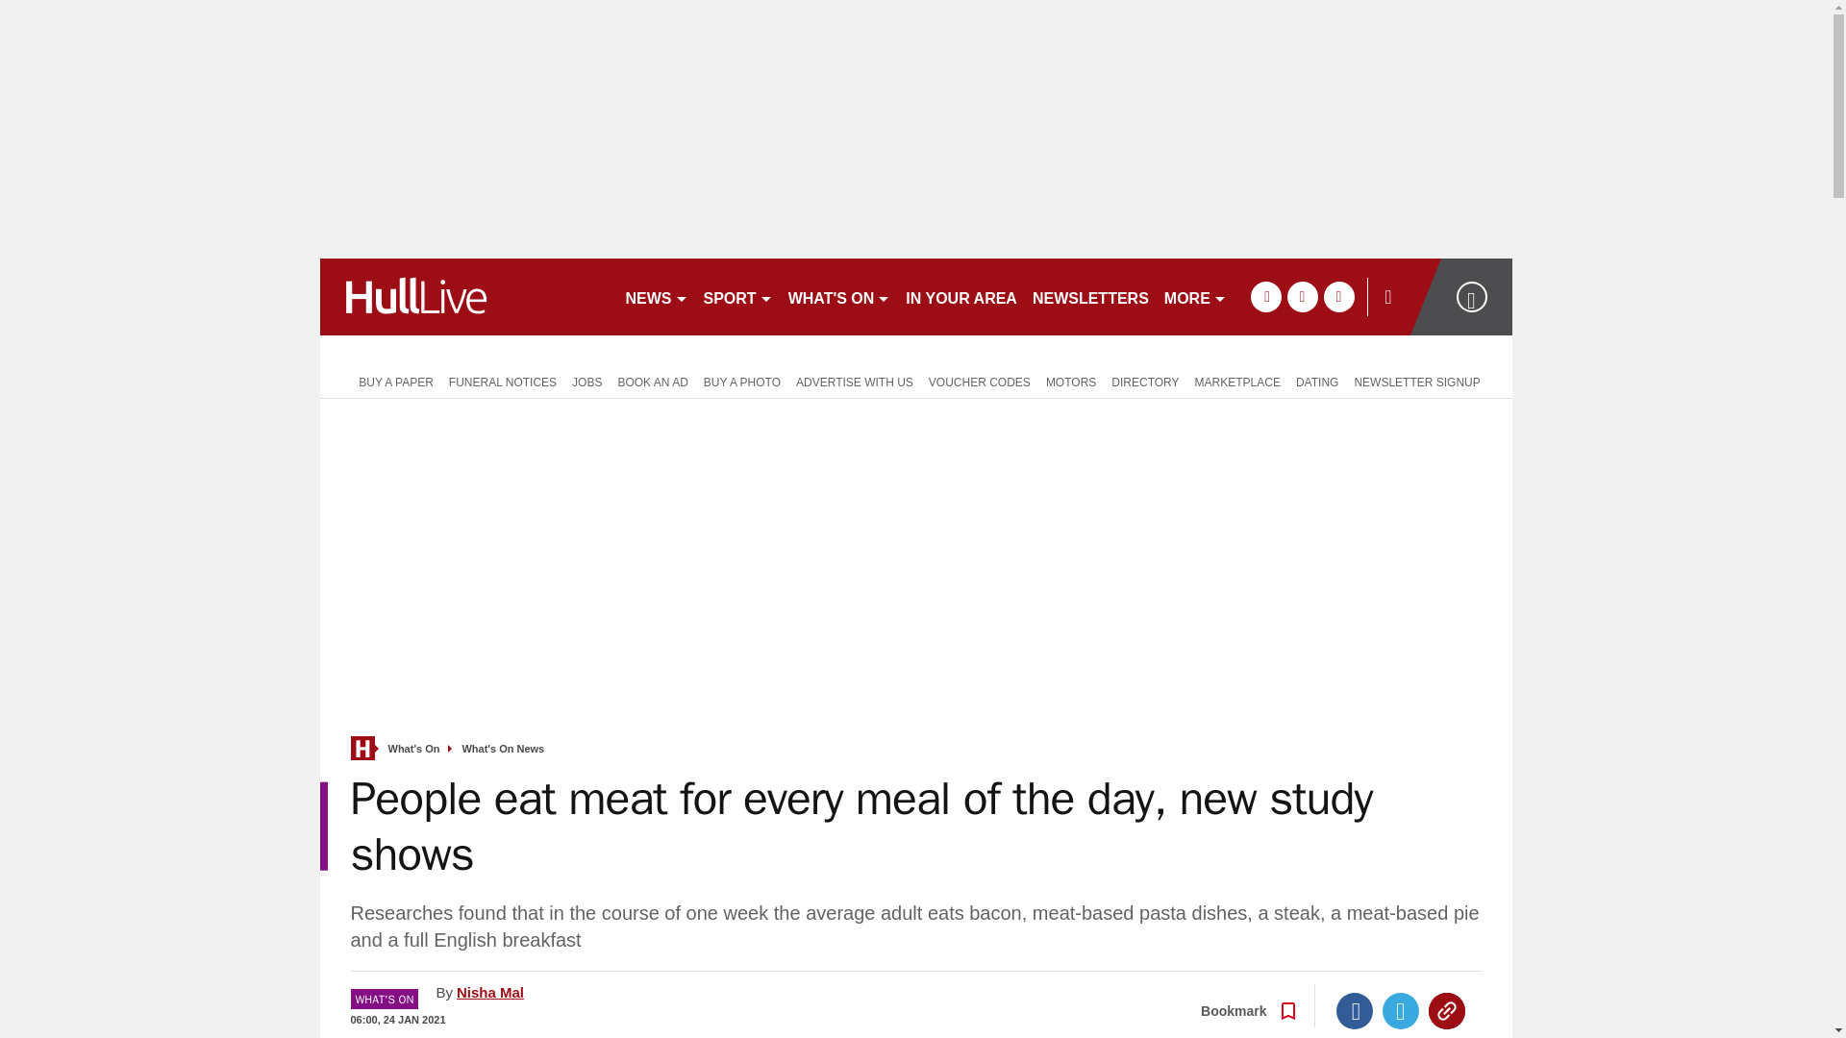 This screenshot has width=1846, height=1038. Describe the element at coordinates (1355, 1011) in the screenshot. I see `Facebook` at that location.